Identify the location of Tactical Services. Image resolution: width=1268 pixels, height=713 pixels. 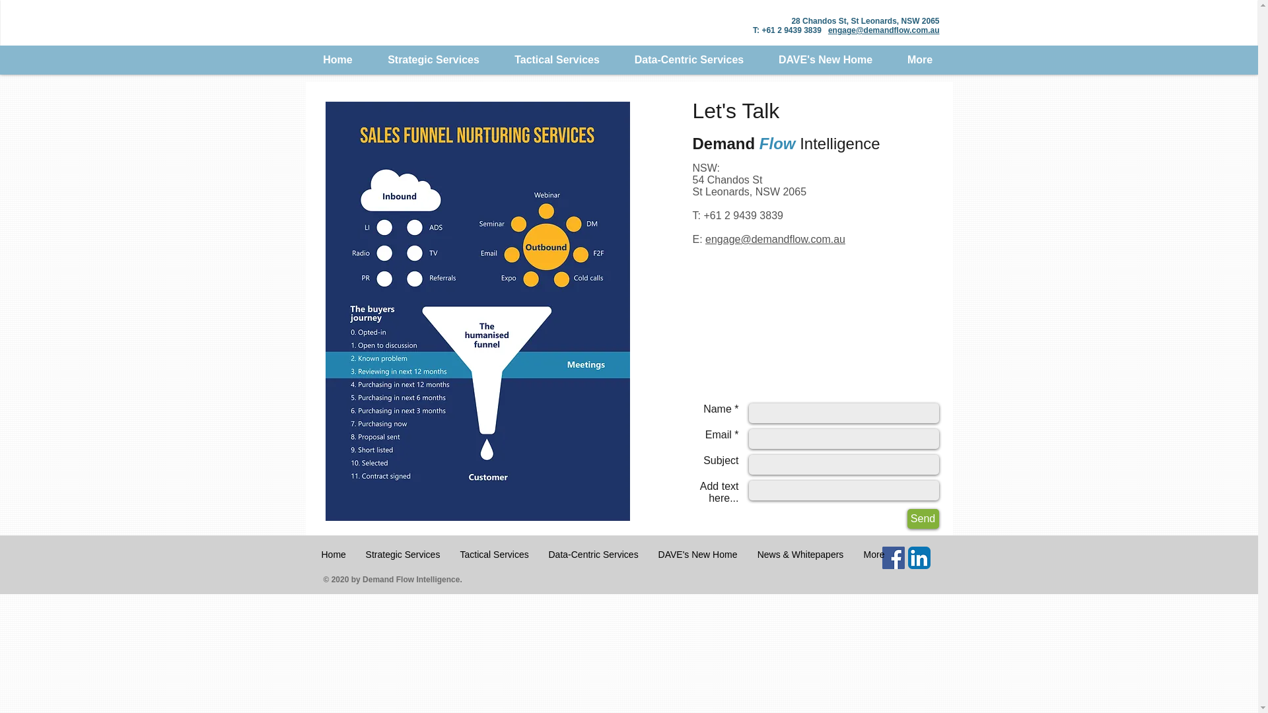
(557, 60).